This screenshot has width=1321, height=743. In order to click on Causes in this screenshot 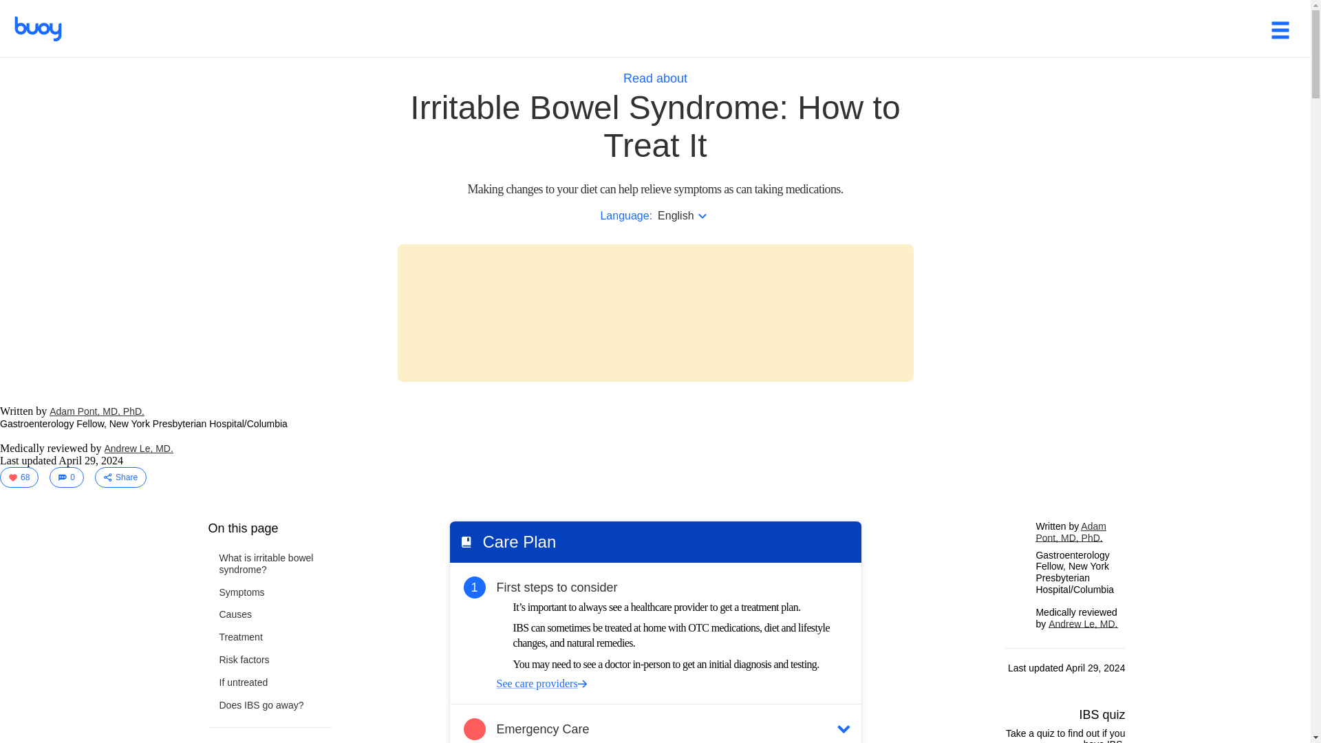, I will do `click(235, 614)`.